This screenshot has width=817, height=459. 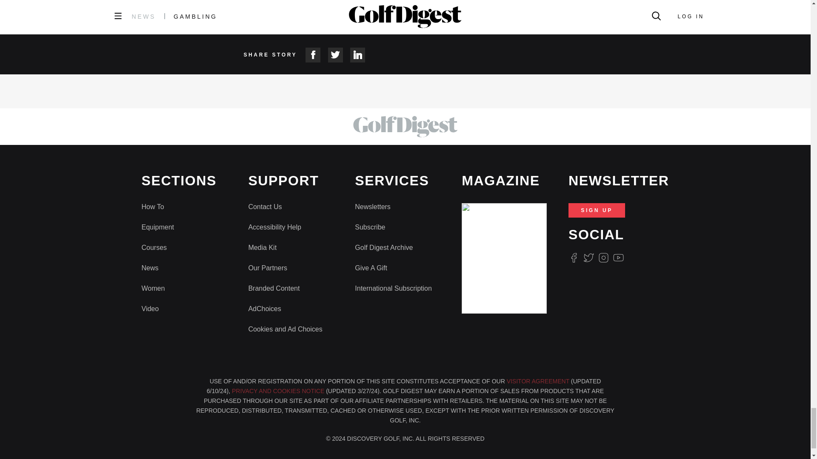 What do you see at coordinates (603, 258) in the screenshot?
I see `Instagram Logo` at bounding box center [603, 258].